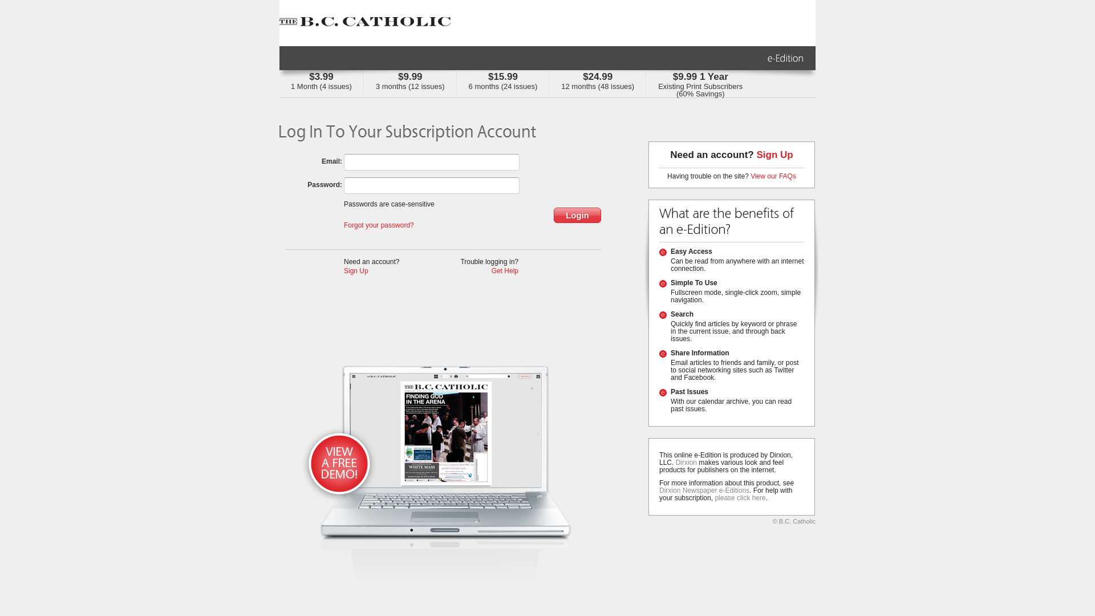 Image resolution: width=1095 pixels, height=616 pixels. Describe the element at coordinates (704, 491) in the screenshot. I see `Dirxion Newspaper e-Editions` at that location.